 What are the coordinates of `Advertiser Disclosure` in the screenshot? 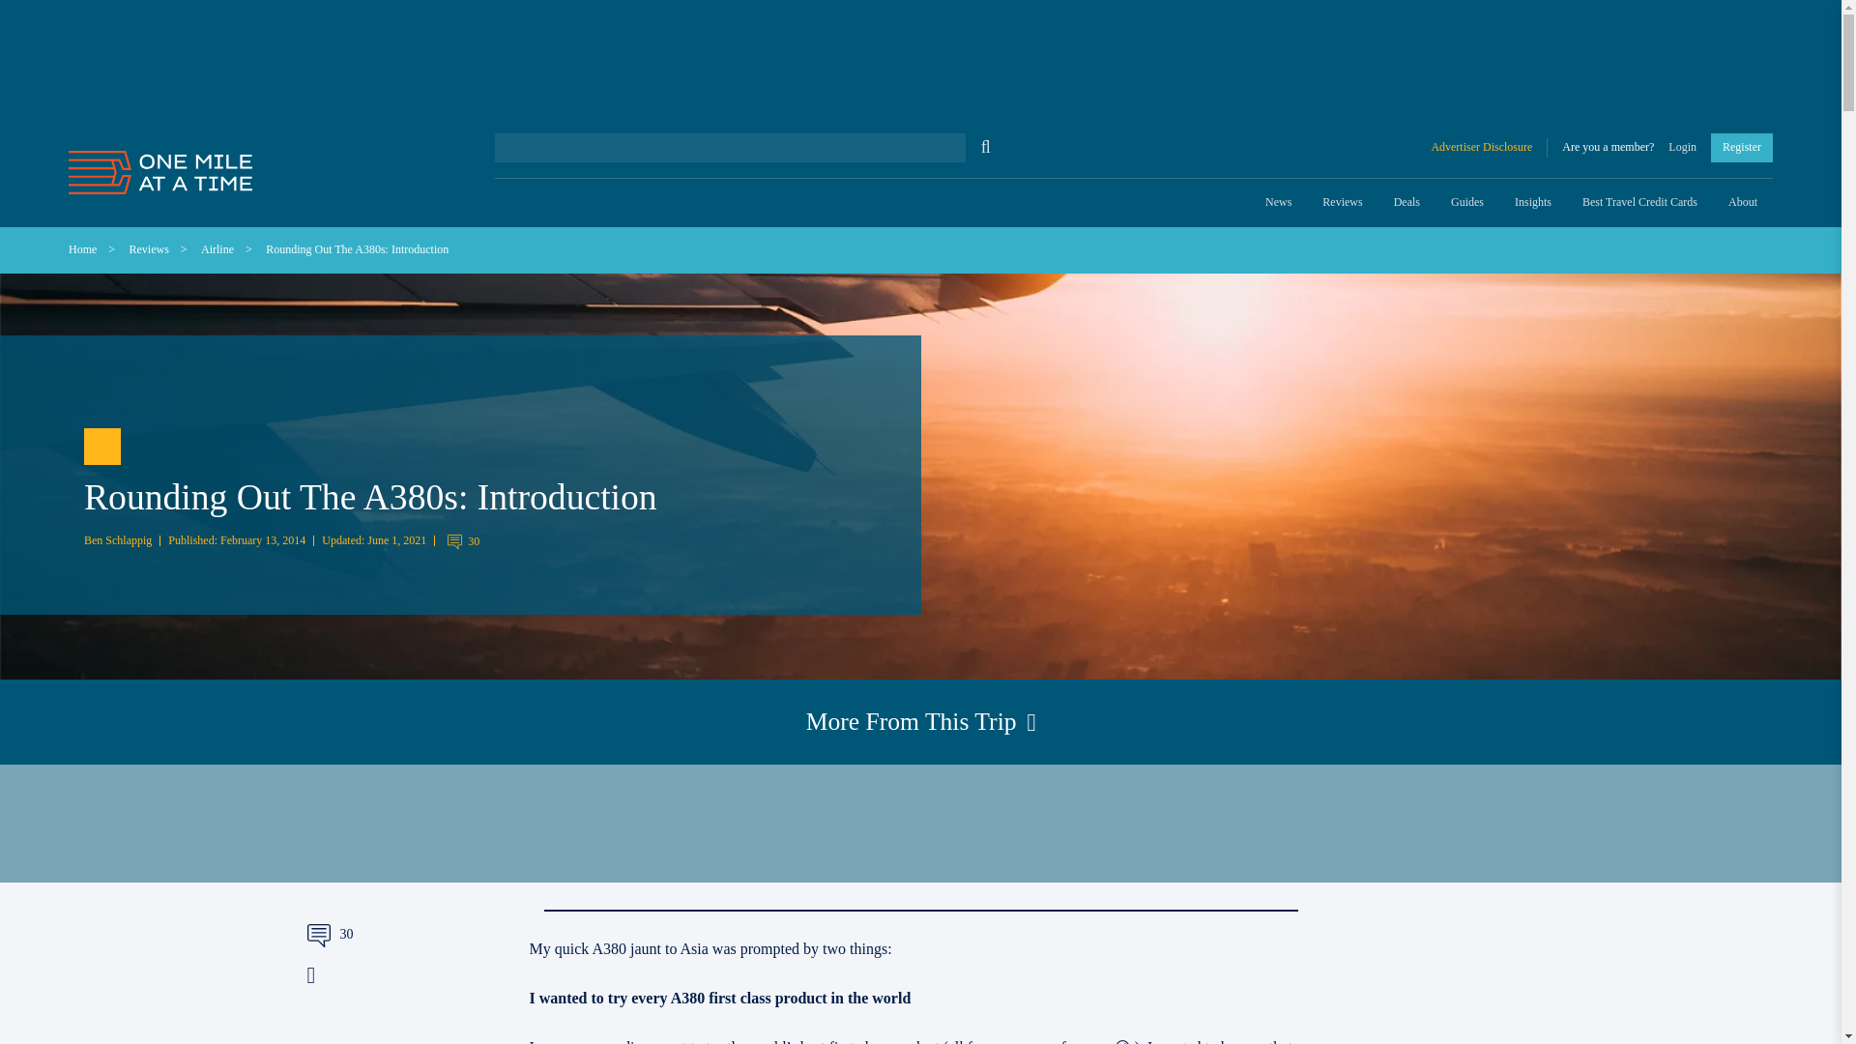 It's located at (1489, 147).